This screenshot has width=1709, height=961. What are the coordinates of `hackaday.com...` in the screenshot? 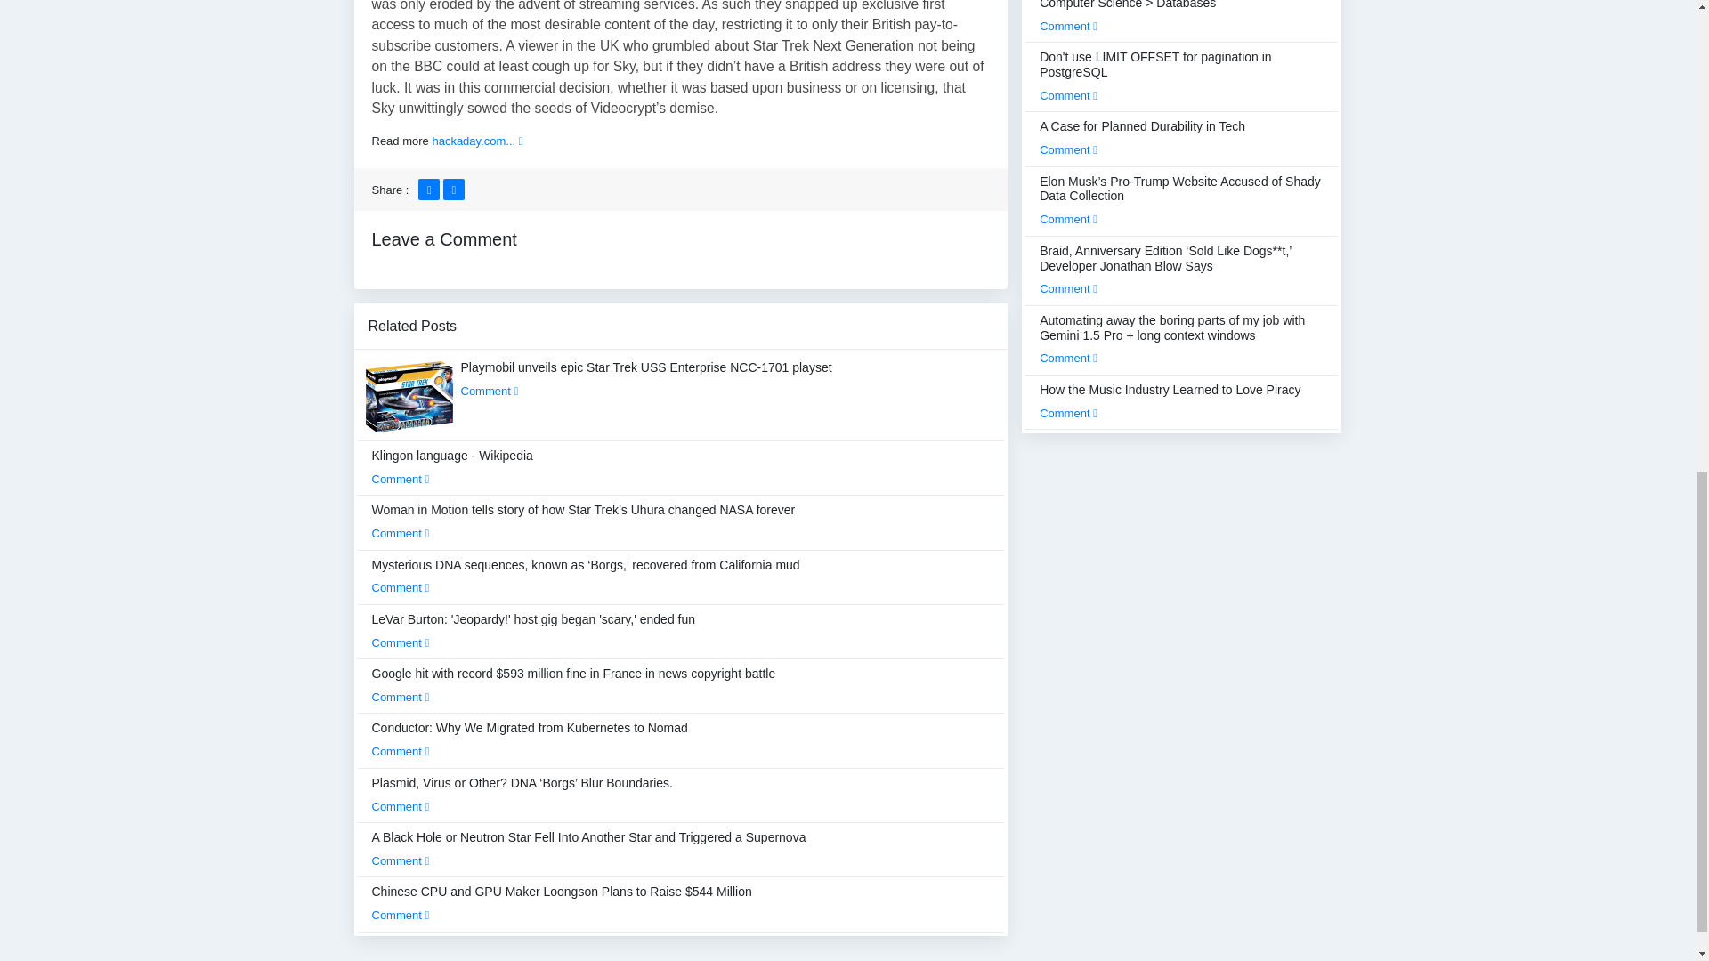 It's located at (477, 141).